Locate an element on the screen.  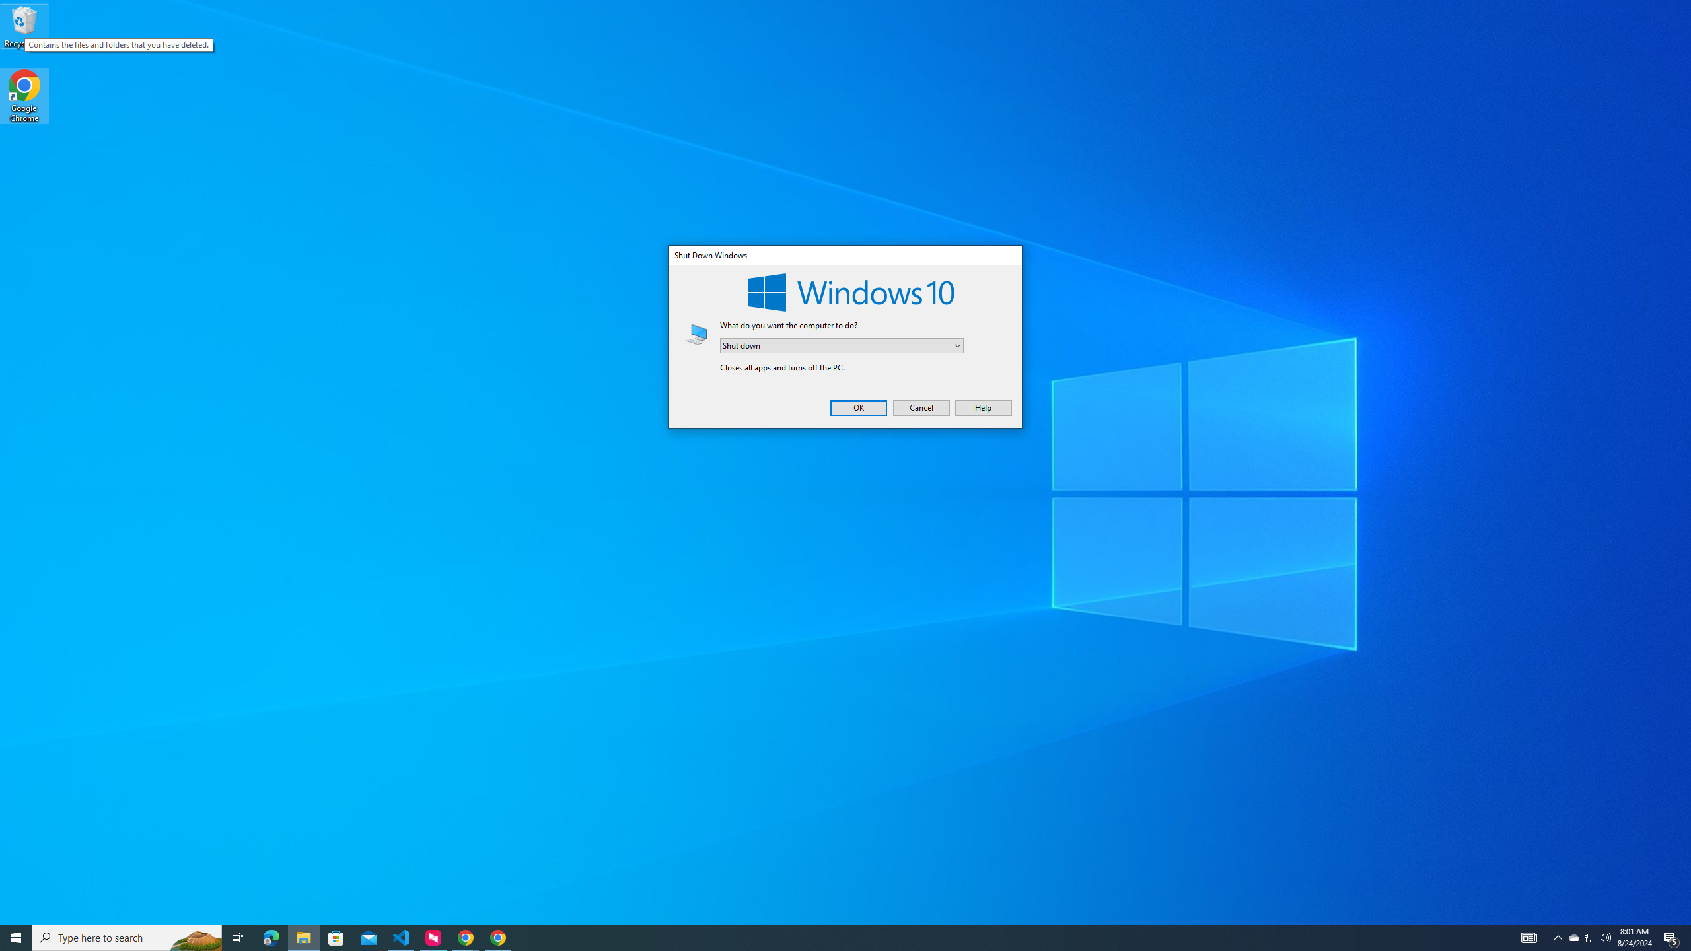
Cancel is located at coordinates (1574, 938).